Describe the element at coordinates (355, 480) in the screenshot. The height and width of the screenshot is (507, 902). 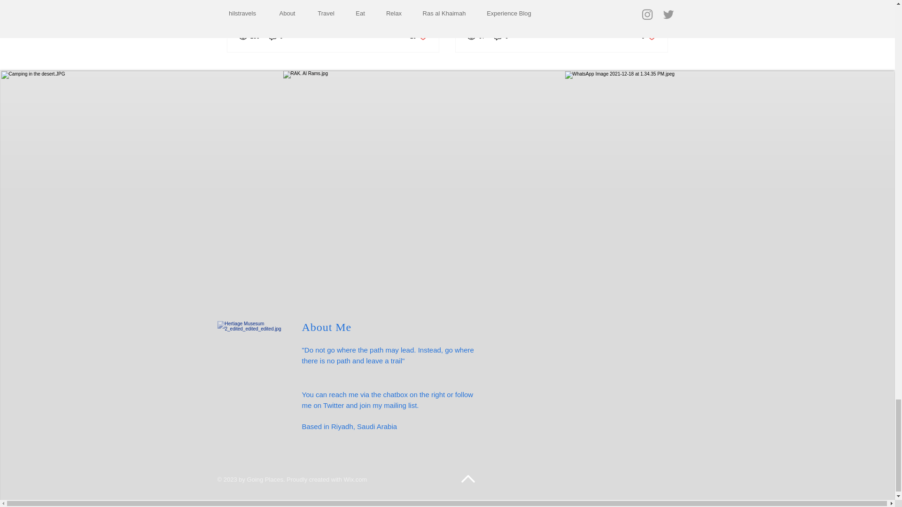
I see `0` at that location.